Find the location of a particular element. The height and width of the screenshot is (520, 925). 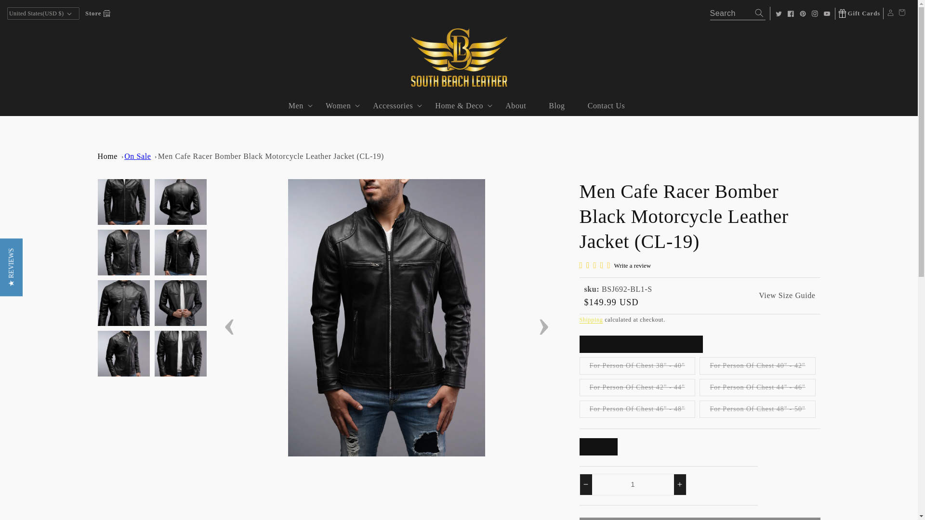

Cart is located at coordinates (902, 13).